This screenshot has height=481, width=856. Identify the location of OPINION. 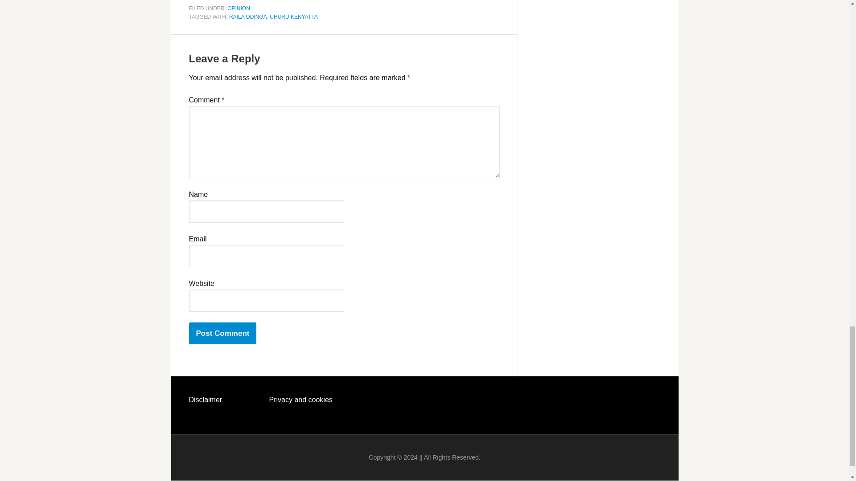
(239, 8).